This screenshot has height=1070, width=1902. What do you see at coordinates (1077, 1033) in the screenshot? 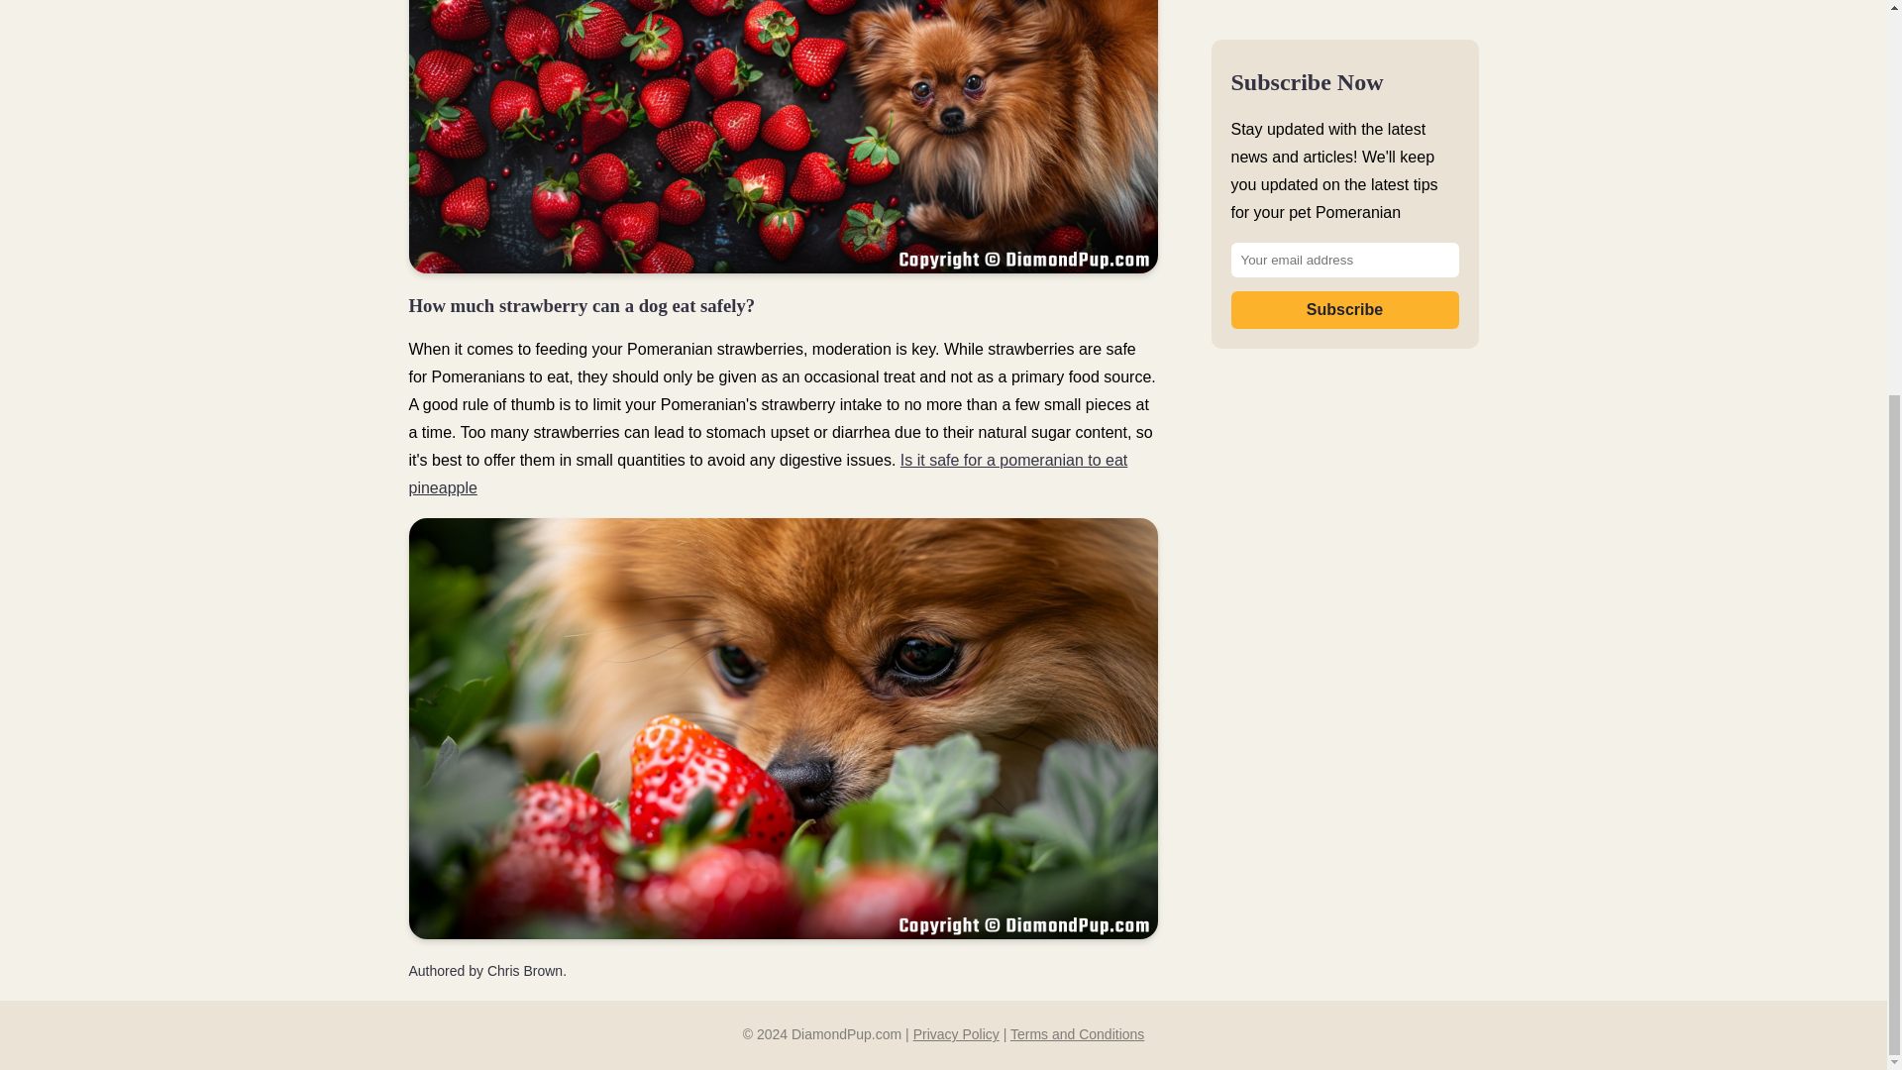
I see `Terms and Conditions` at bounding box center [1077, 1033].